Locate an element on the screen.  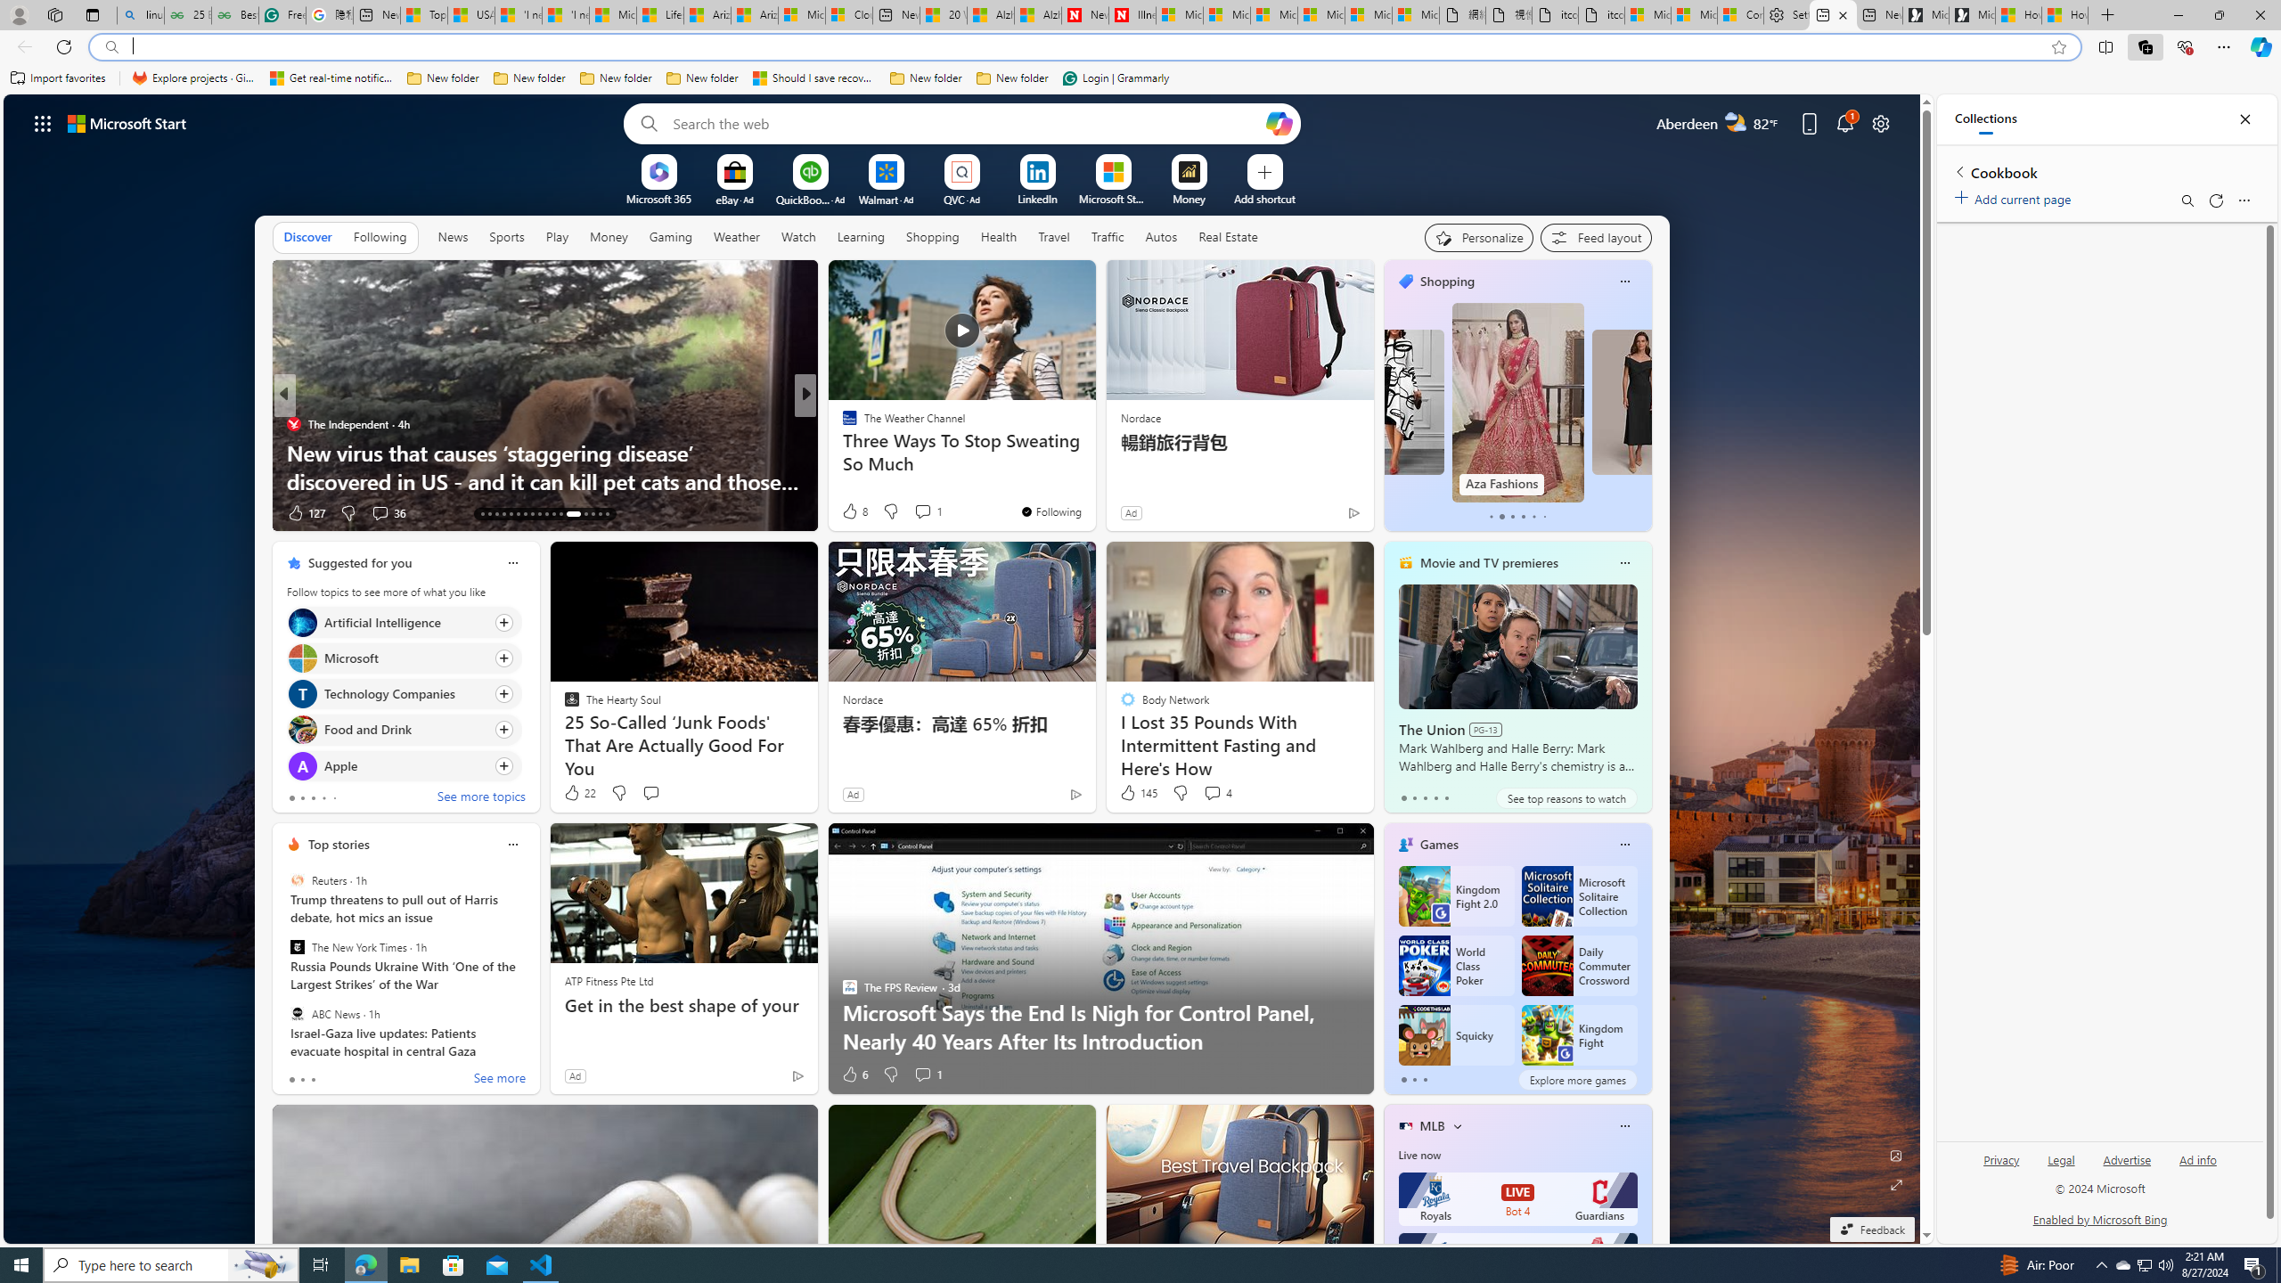
Click to follow topic Artificial Intelligence is located at coordinates (404, 622).